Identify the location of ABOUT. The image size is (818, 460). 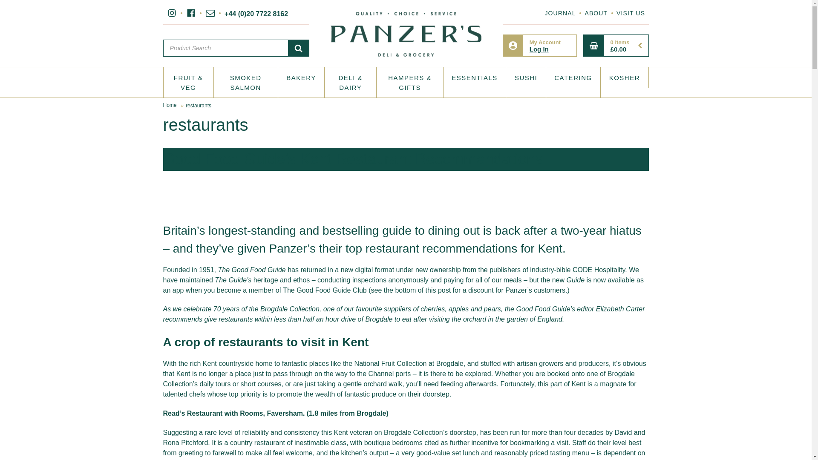
(191, 13).